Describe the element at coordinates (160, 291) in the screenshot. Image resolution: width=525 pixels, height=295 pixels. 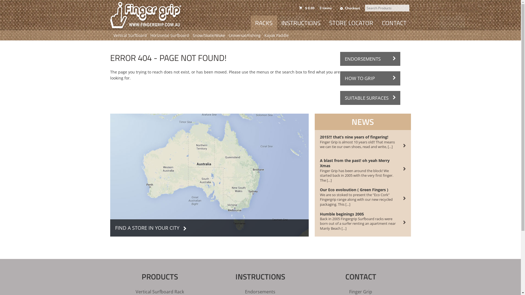
I see `Vertical Surfboard Rack` at that location.